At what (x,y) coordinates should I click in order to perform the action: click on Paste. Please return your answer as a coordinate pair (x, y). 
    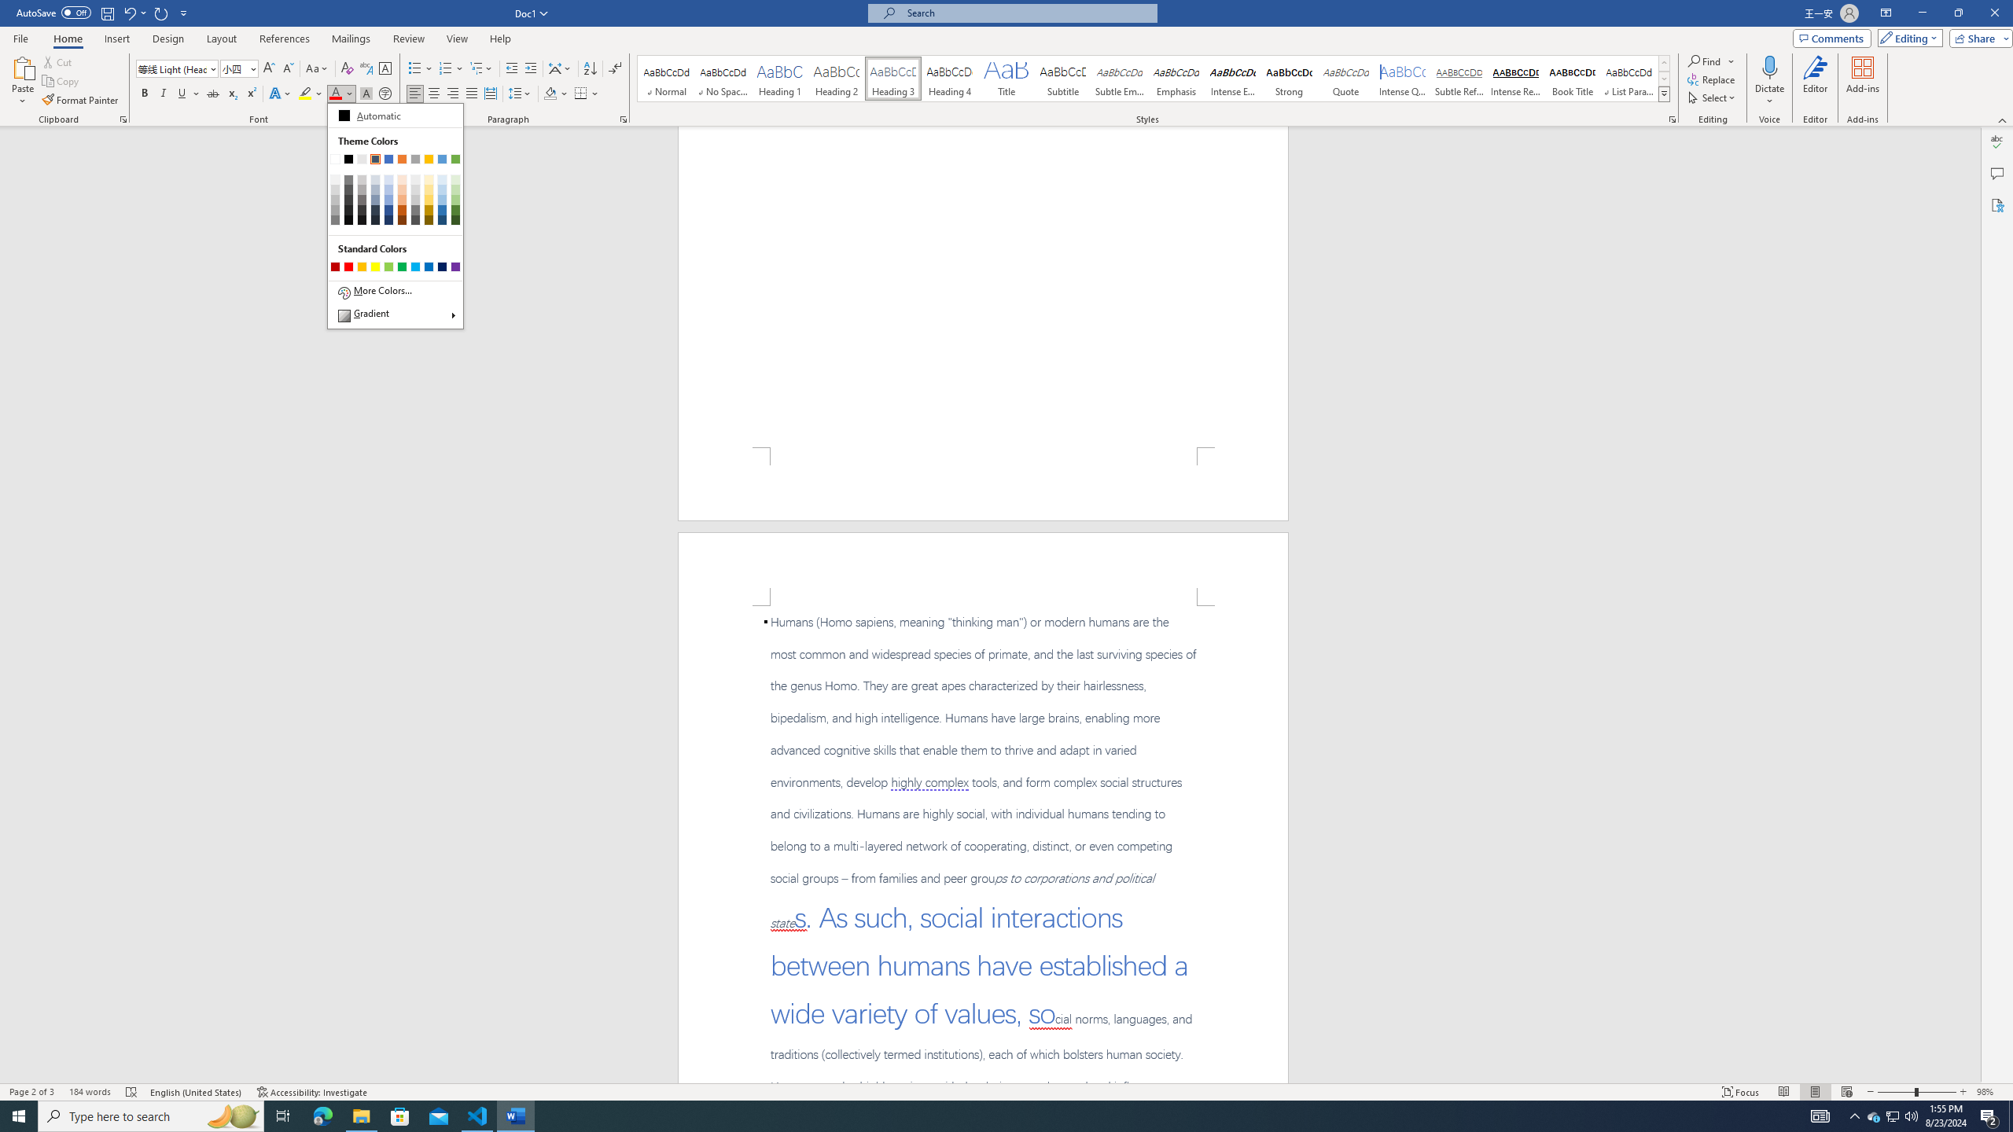
    Looking at the image, I should click on (23, 67).